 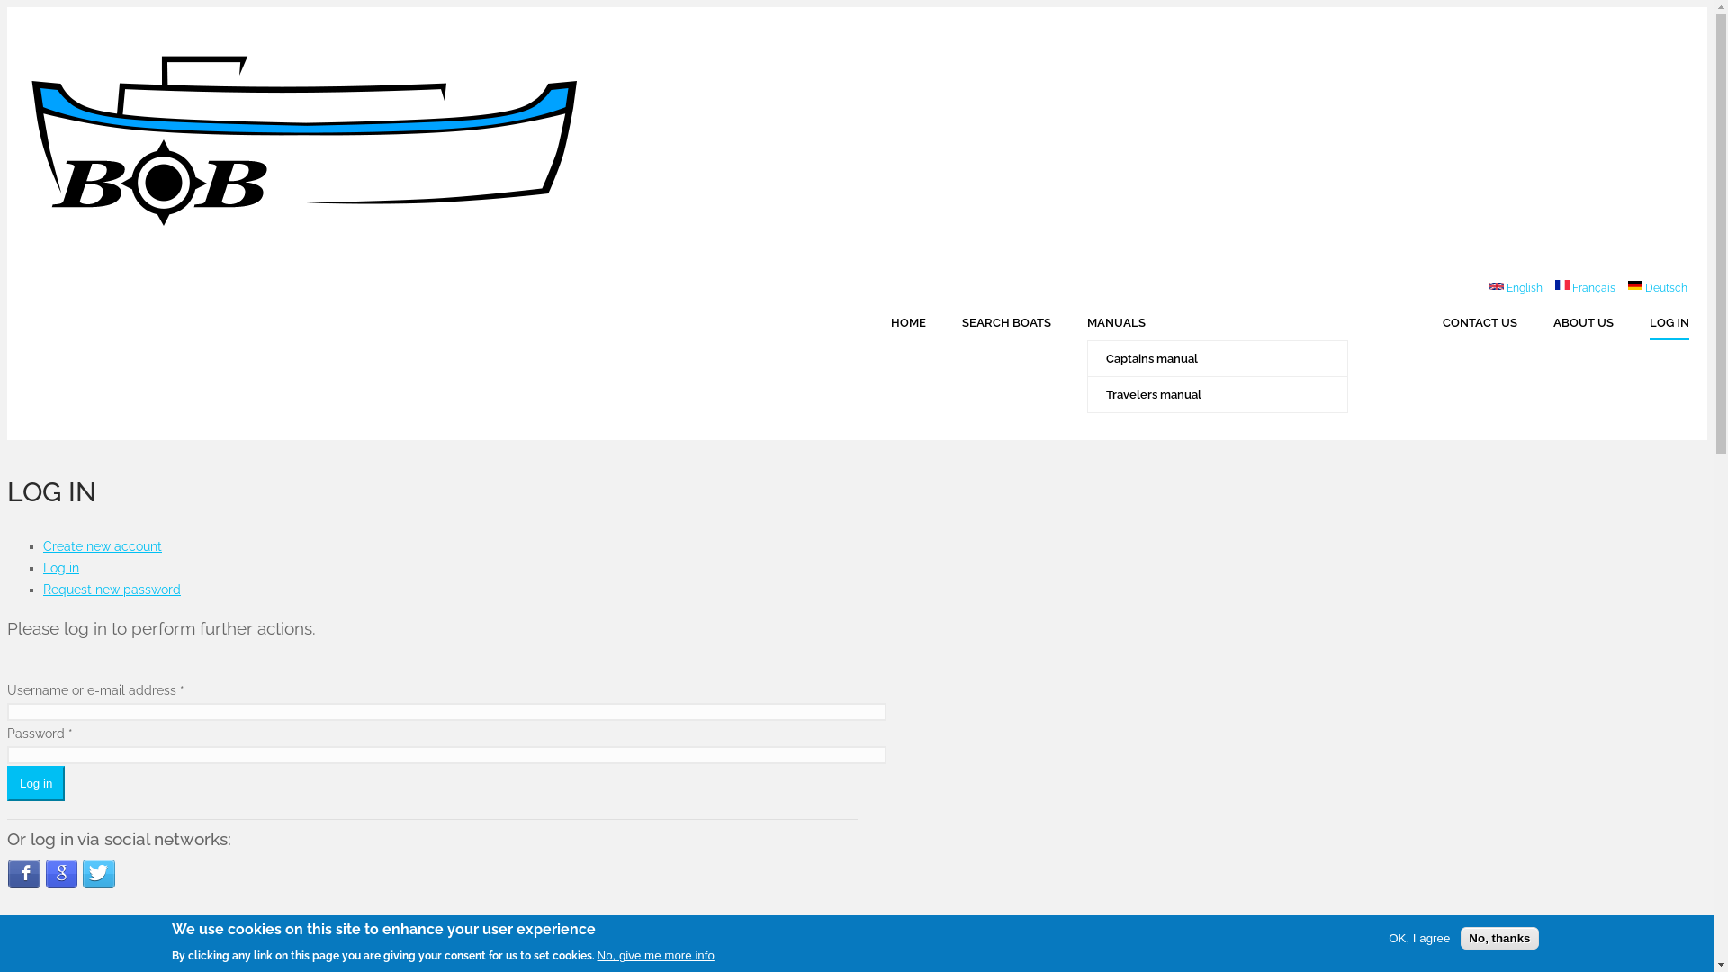 I want to click on Login with Facebook, so click(x=24, y=884).